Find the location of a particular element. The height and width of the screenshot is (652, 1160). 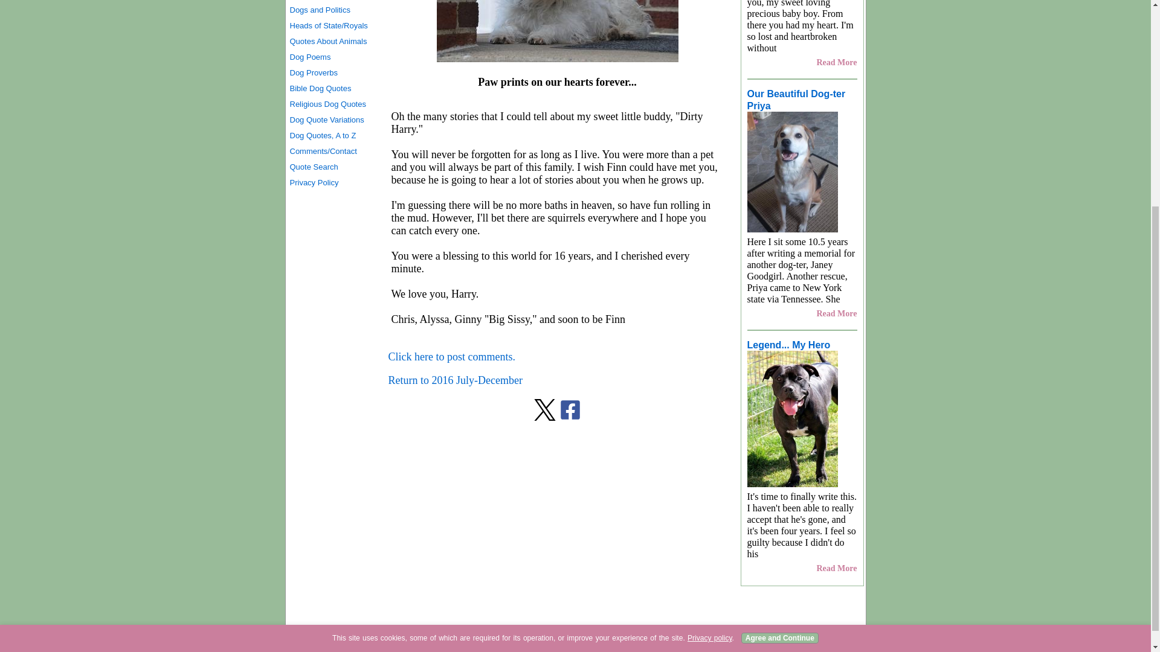

Dog Quotes, A to Z is located at coordinates (333, 135).